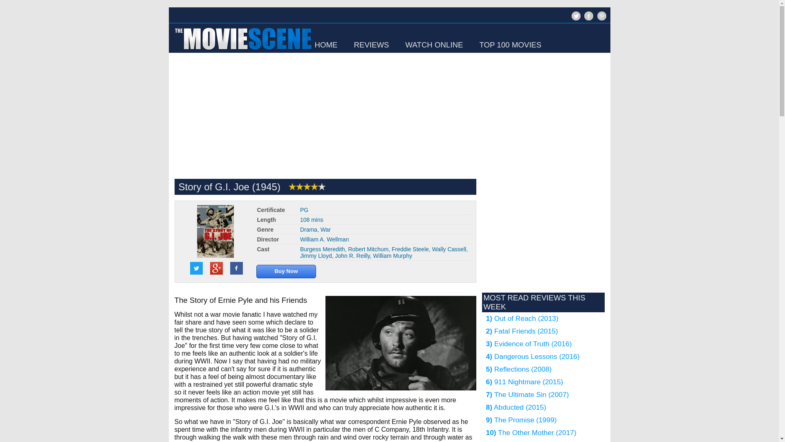  I want to click on Like The Movie Scene on facebook, so click(588, 20).